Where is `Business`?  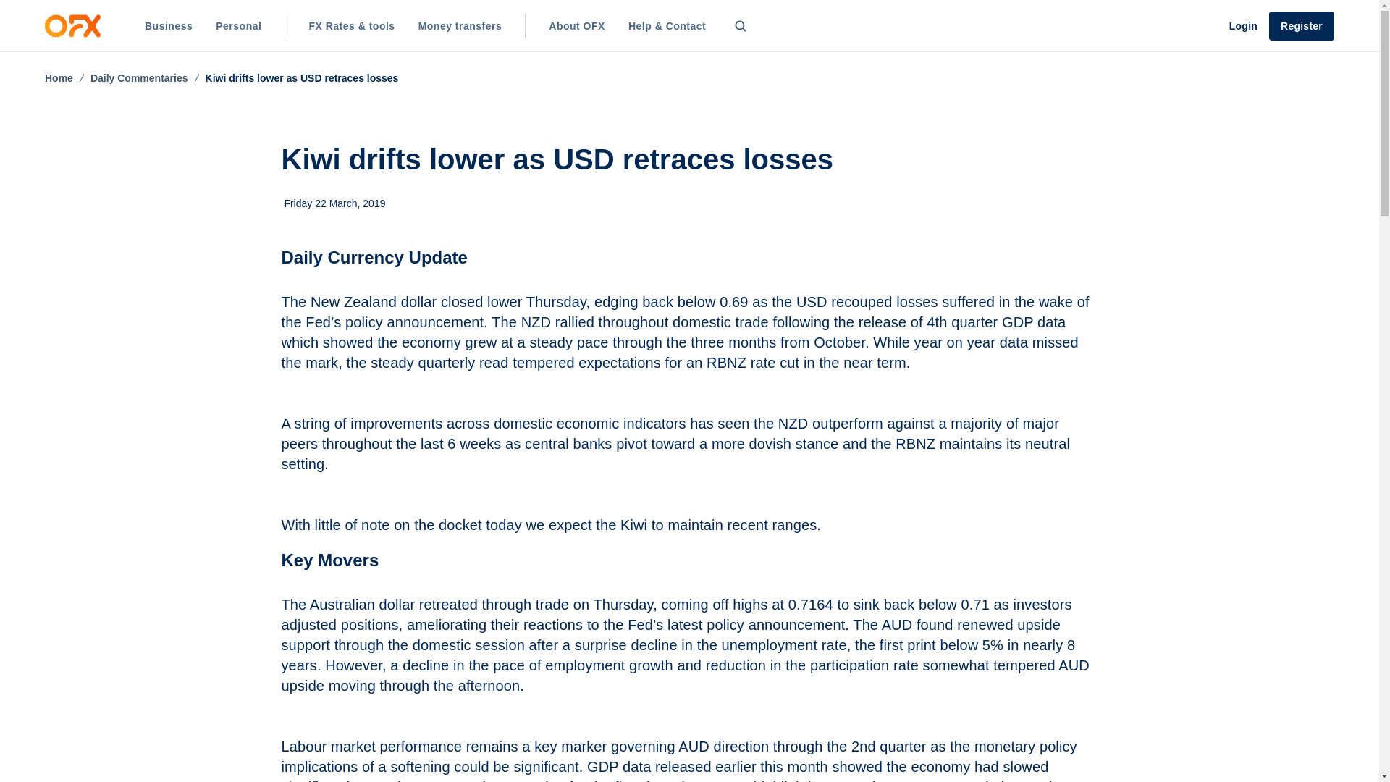
Business is located at coordinates (169, 26).